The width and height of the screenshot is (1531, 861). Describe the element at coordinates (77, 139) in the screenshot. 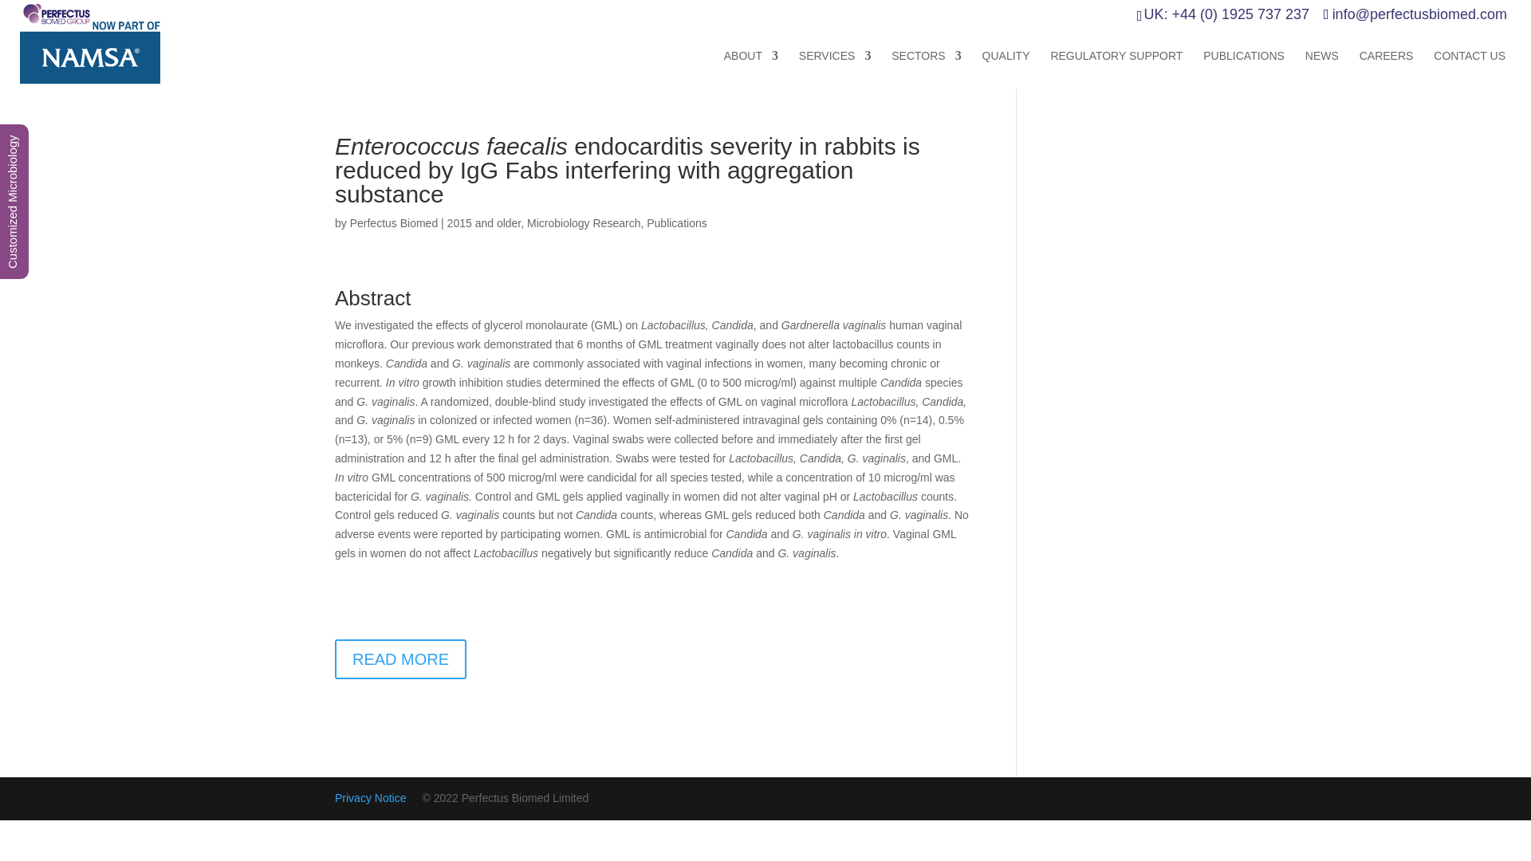

I see `Customized Microbiology` at that location.